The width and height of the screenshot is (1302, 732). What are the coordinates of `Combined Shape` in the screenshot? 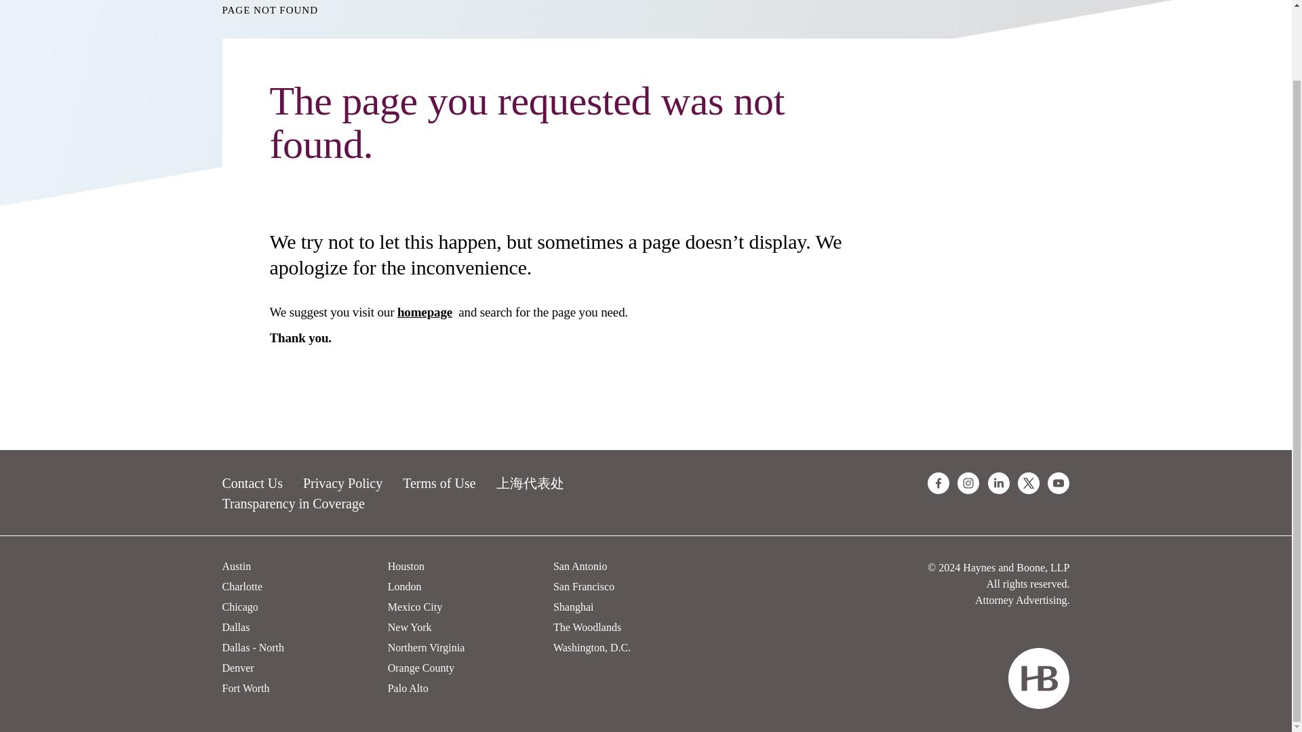 It's located at (1038, 678).